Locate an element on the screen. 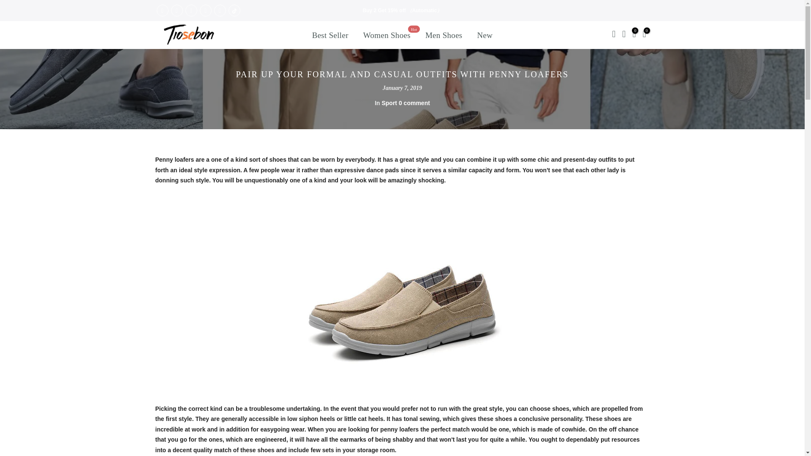 Image resolution: width=811 pixels, height=456 pixels. Sport is located at coordinates (384, 11).